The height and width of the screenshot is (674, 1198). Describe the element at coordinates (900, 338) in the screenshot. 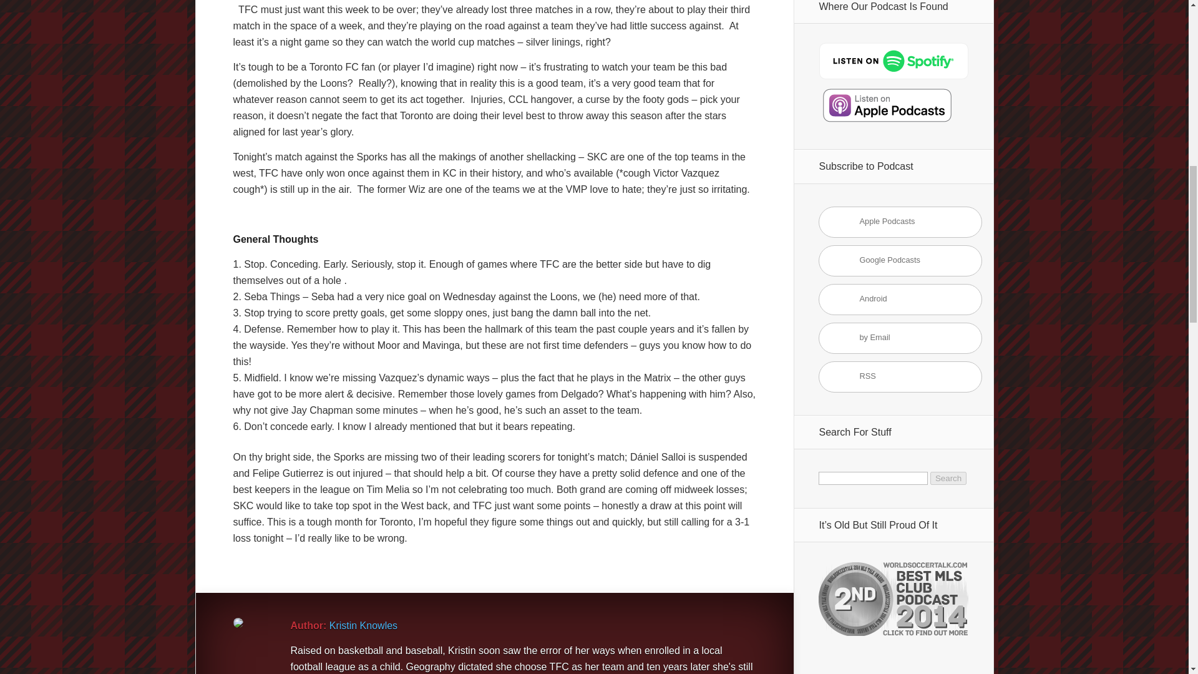

I see `by Email` at that location.